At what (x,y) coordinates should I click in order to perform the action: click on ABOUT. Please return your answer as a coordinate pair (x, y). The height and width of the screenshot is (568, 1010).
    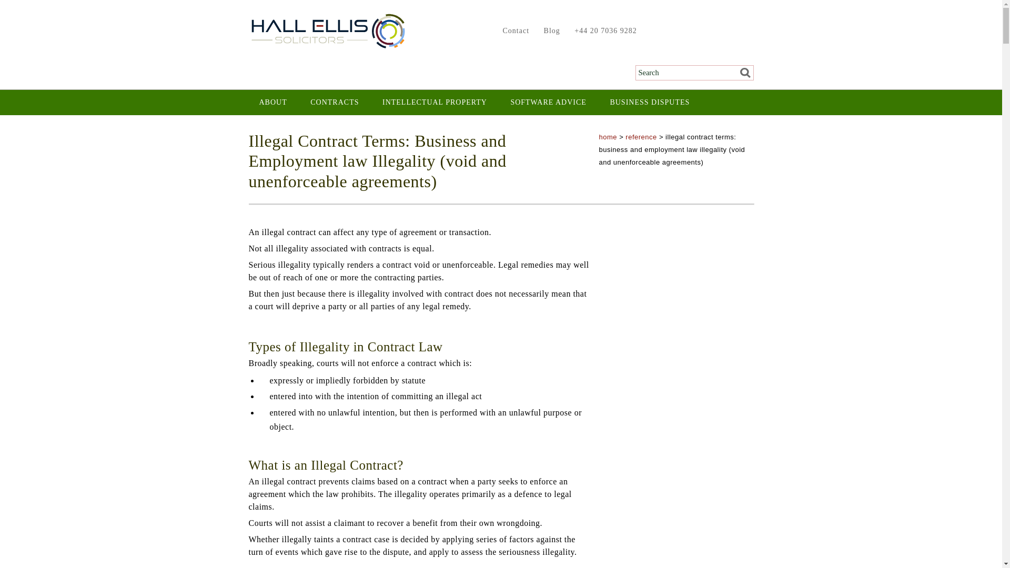
    Looking at the image, I should click on (272, 102).